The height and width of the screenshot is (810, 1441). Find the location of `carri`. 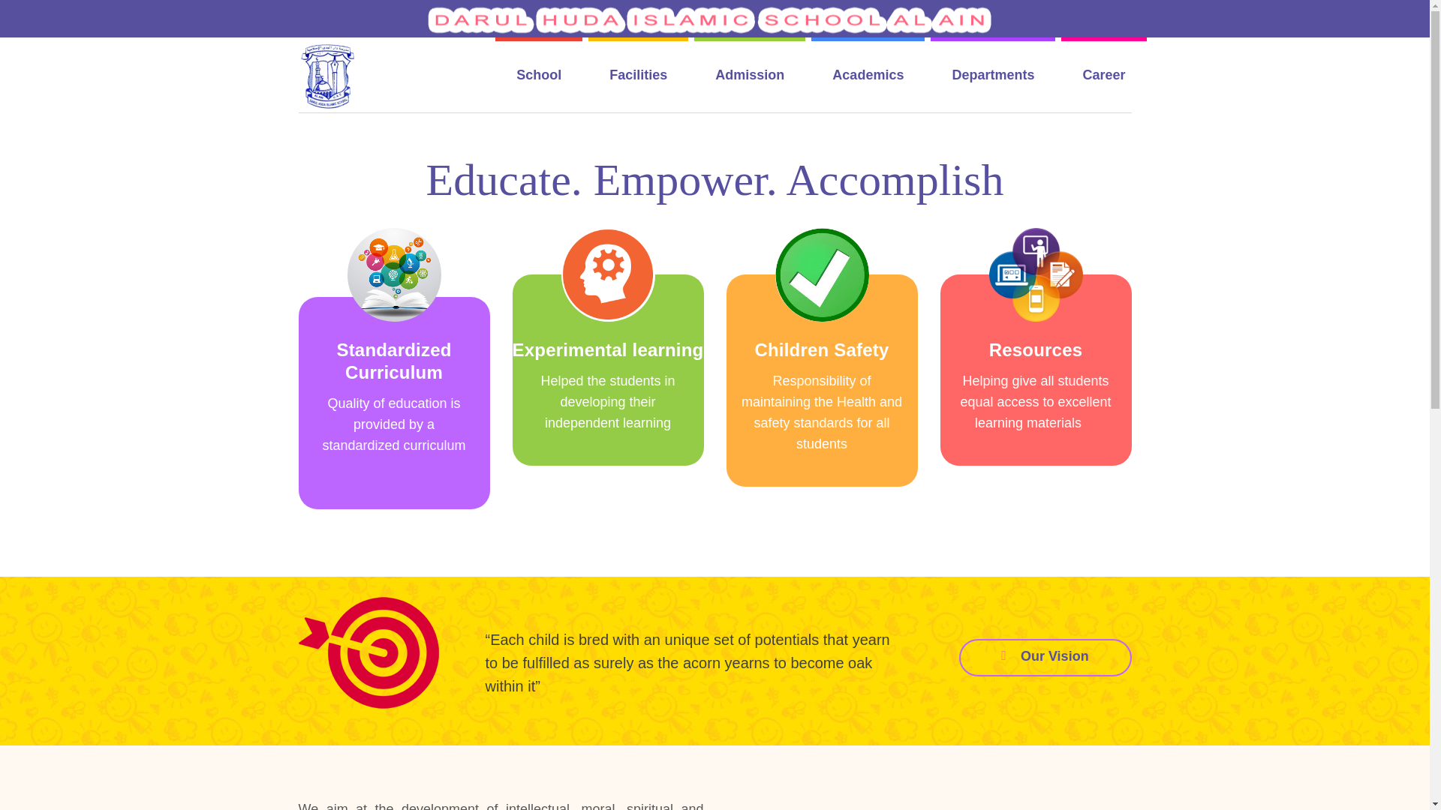

carri is located at coordinates (393, 274).